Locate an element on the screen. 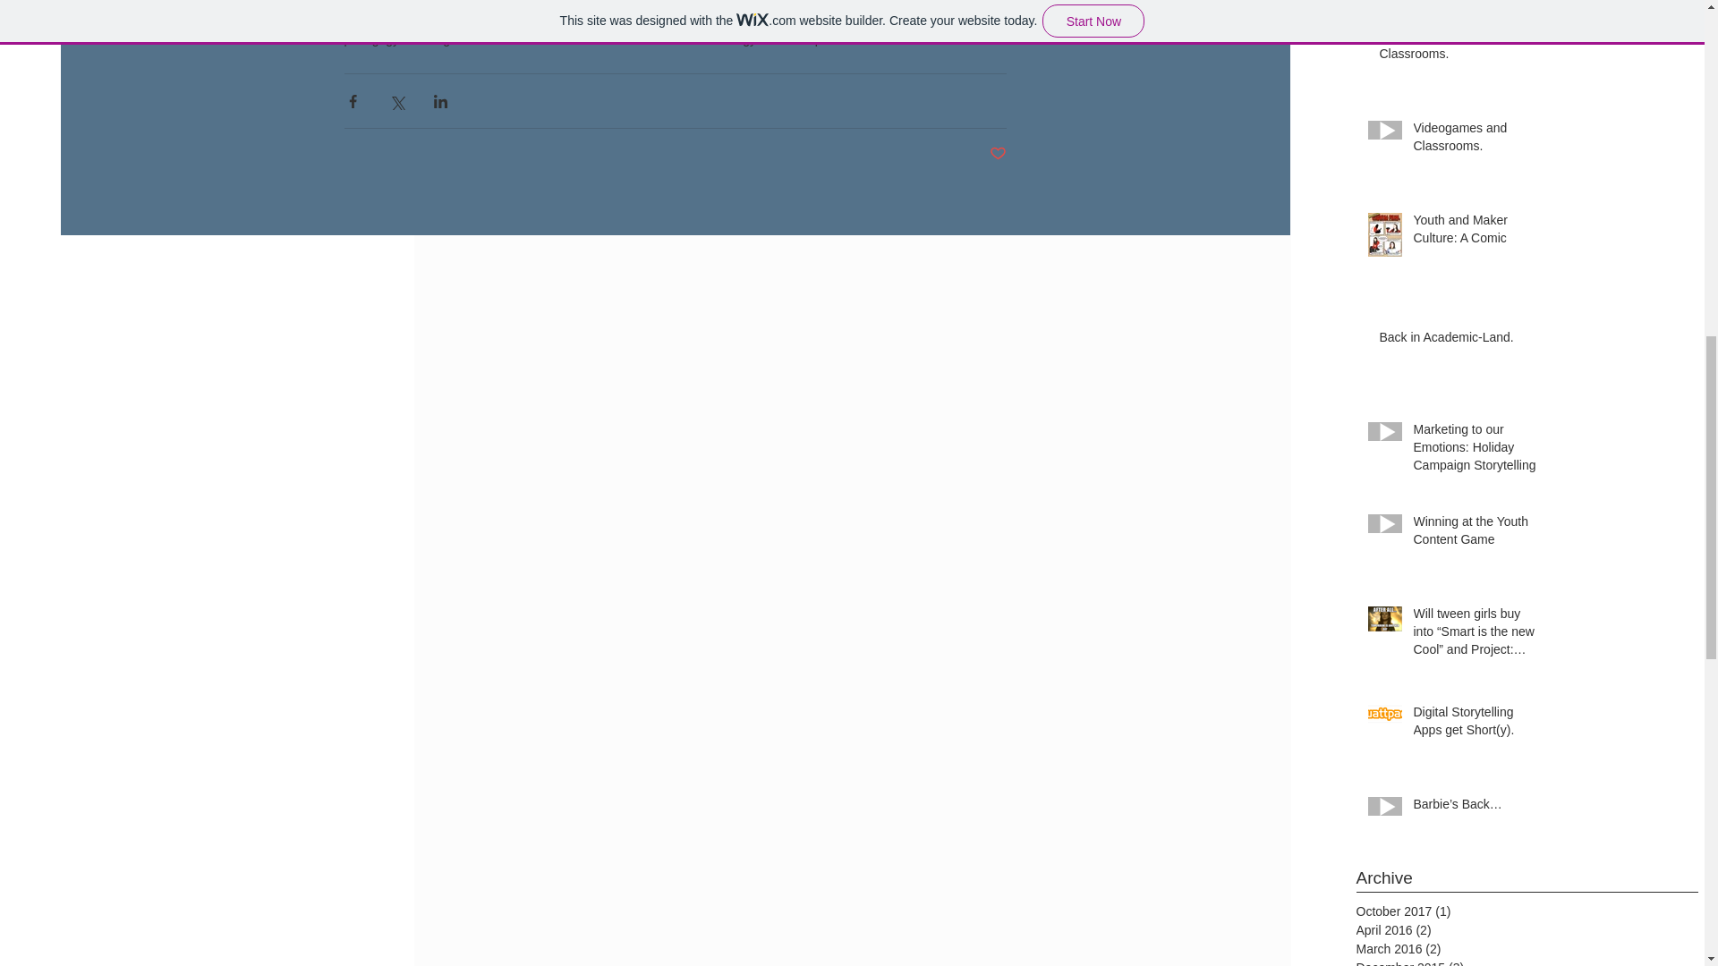 Image resolution: width=1718 pixels, height=966 pixels. curriculum is located at coordinates (521, 38).